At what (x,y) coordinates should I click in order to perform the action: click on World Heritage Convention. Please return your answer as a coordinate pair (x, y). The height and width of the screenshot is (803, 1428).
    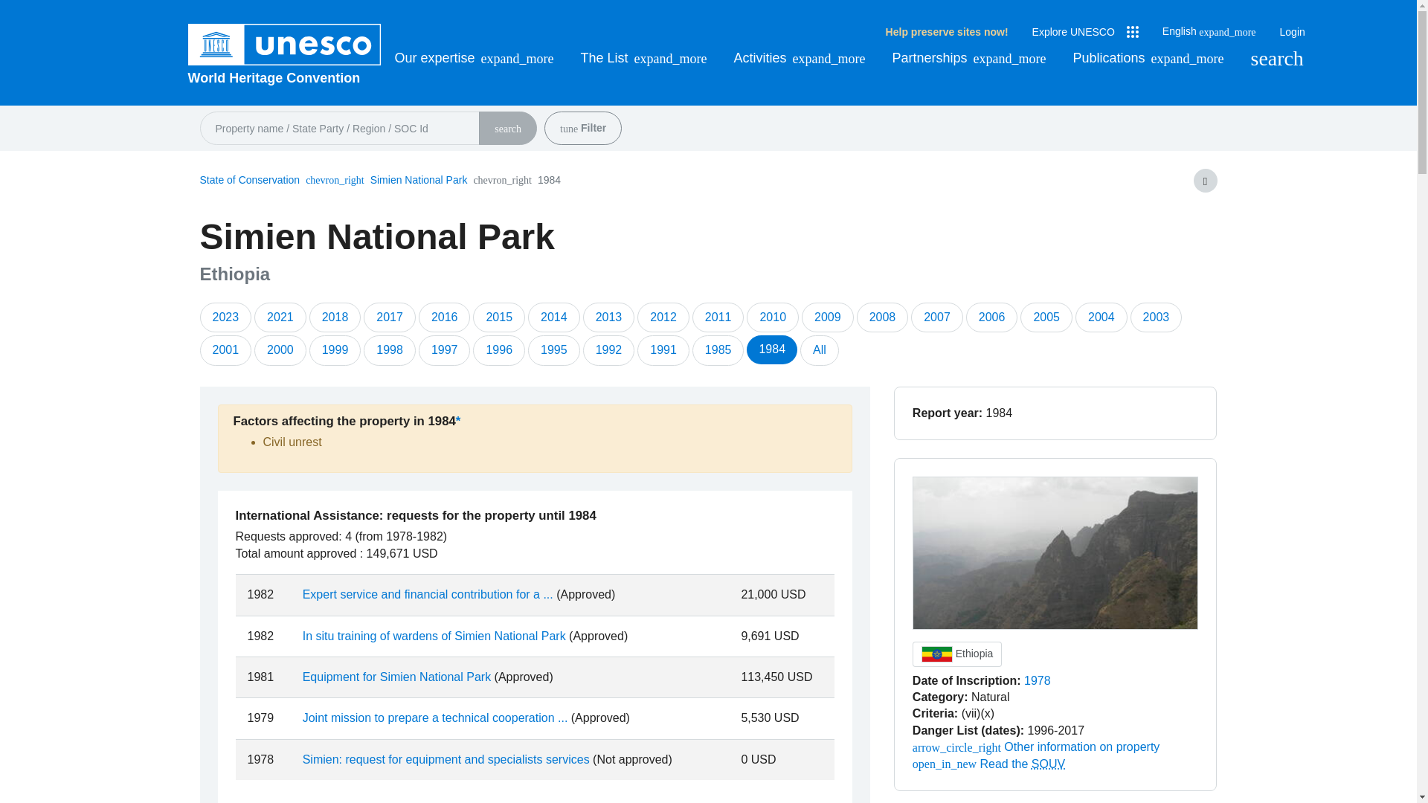
    Looking at the image, I should click on (284, 77).